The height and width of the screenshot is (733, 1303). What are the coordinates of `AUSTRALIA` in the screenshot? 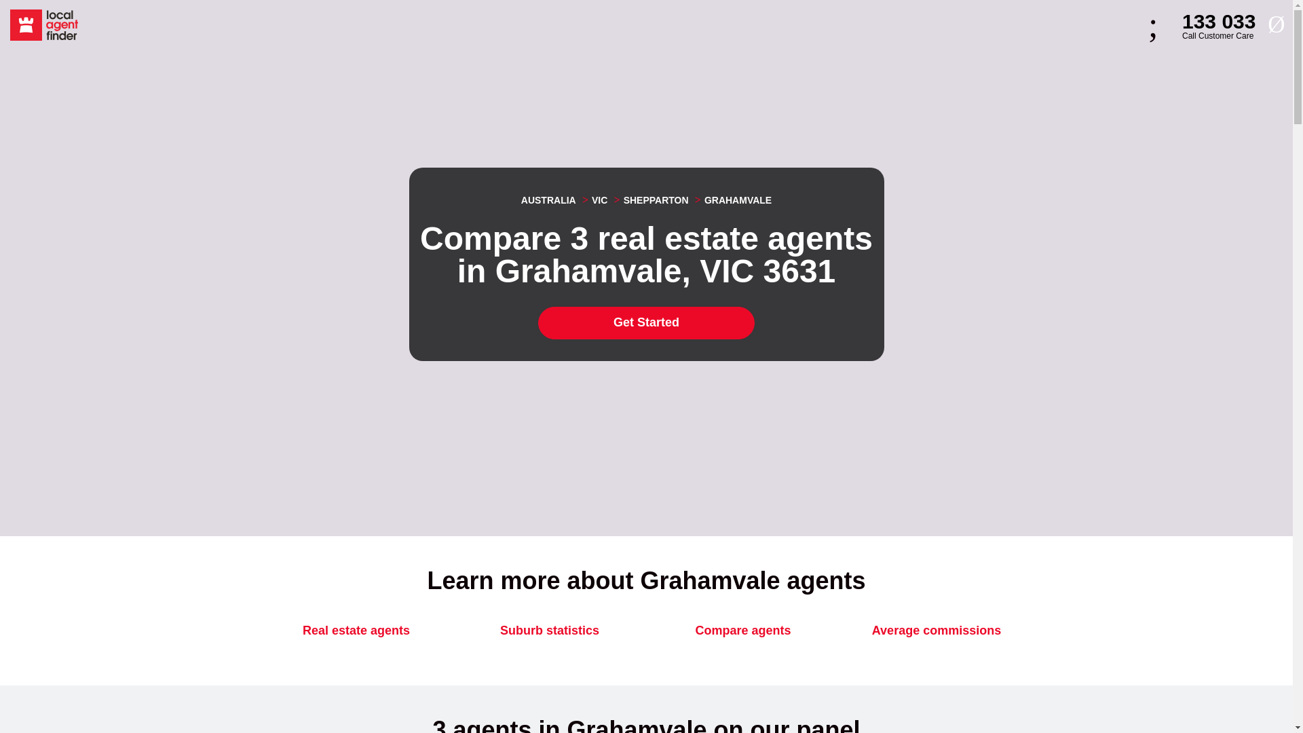 It's located at (548, 200).